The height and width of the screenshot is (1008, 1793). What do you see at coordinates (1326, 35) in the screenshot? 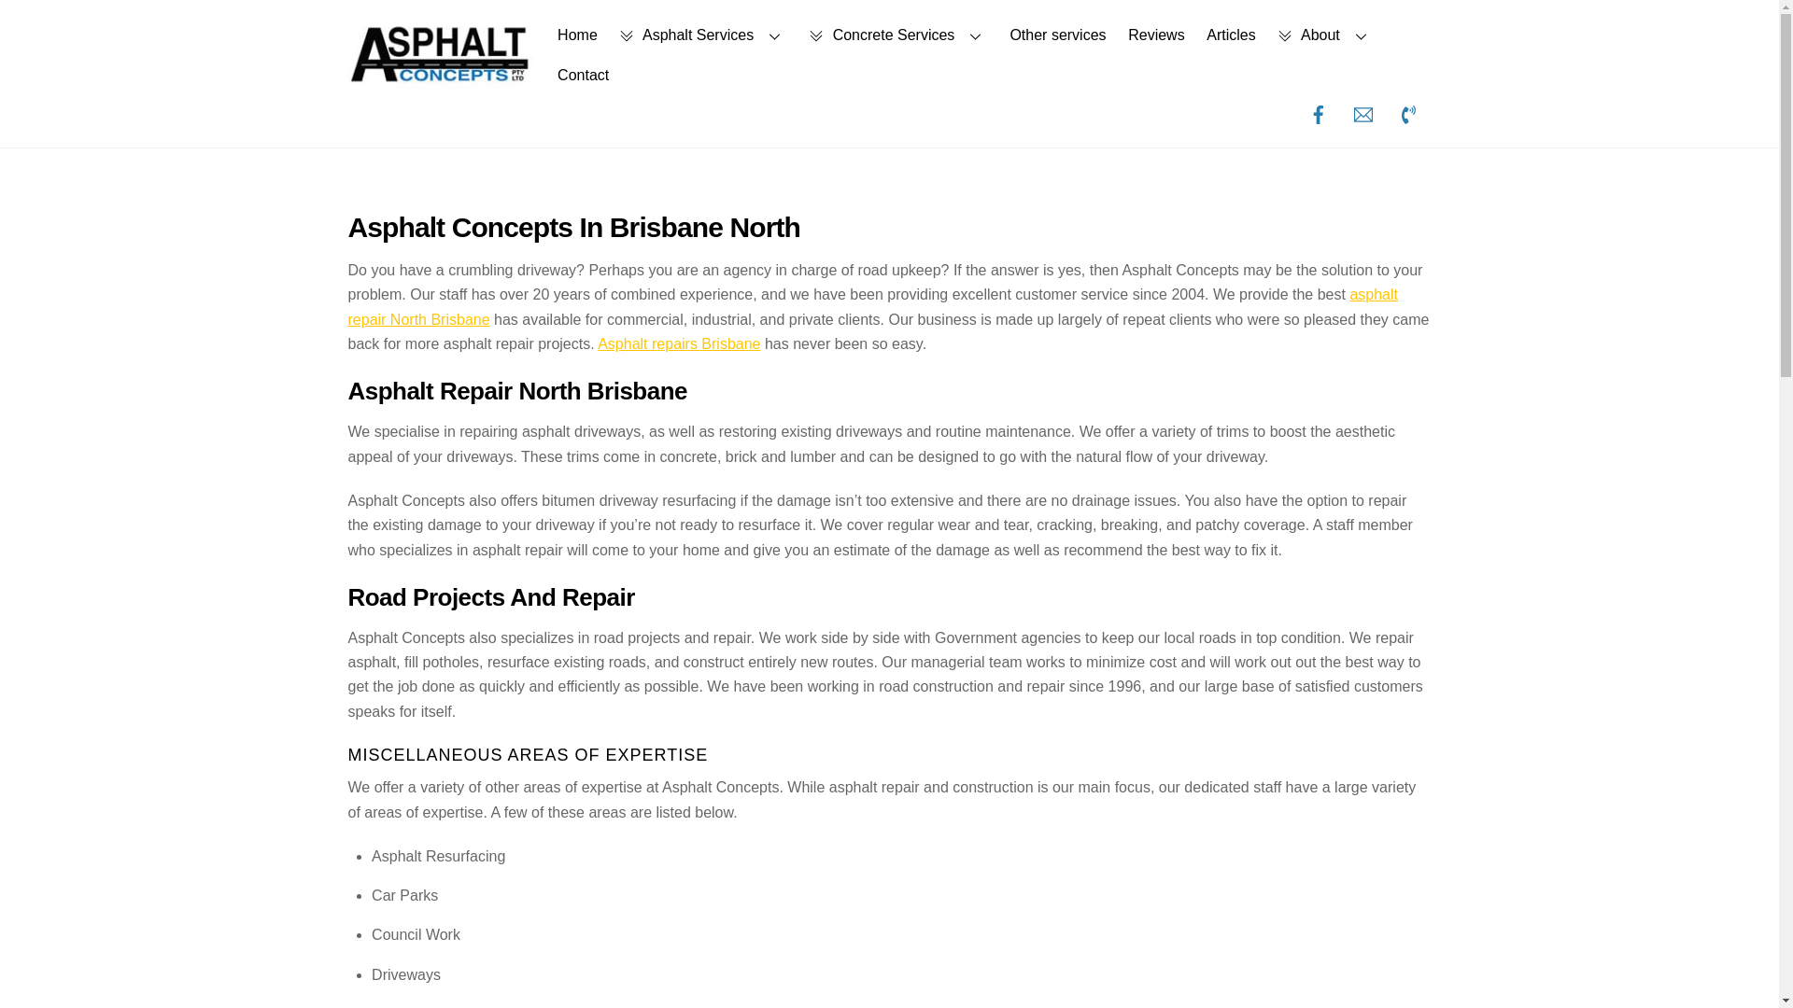
I see `About` at bounding box center [1326, 35].